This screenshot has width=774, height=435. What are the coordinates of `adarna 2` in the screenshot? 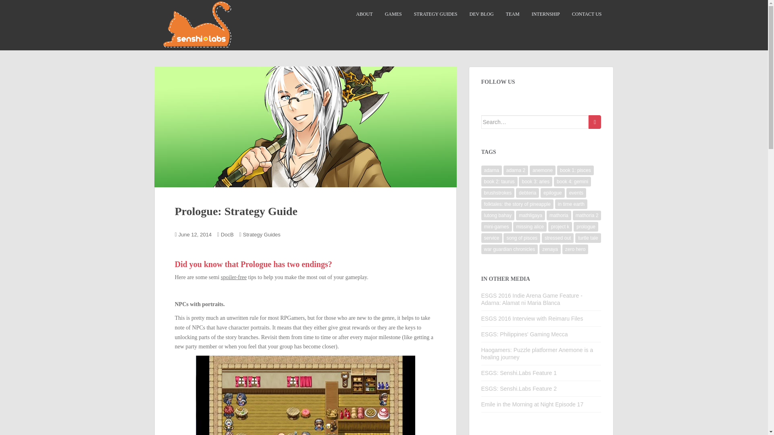 It's located at (516, 170).